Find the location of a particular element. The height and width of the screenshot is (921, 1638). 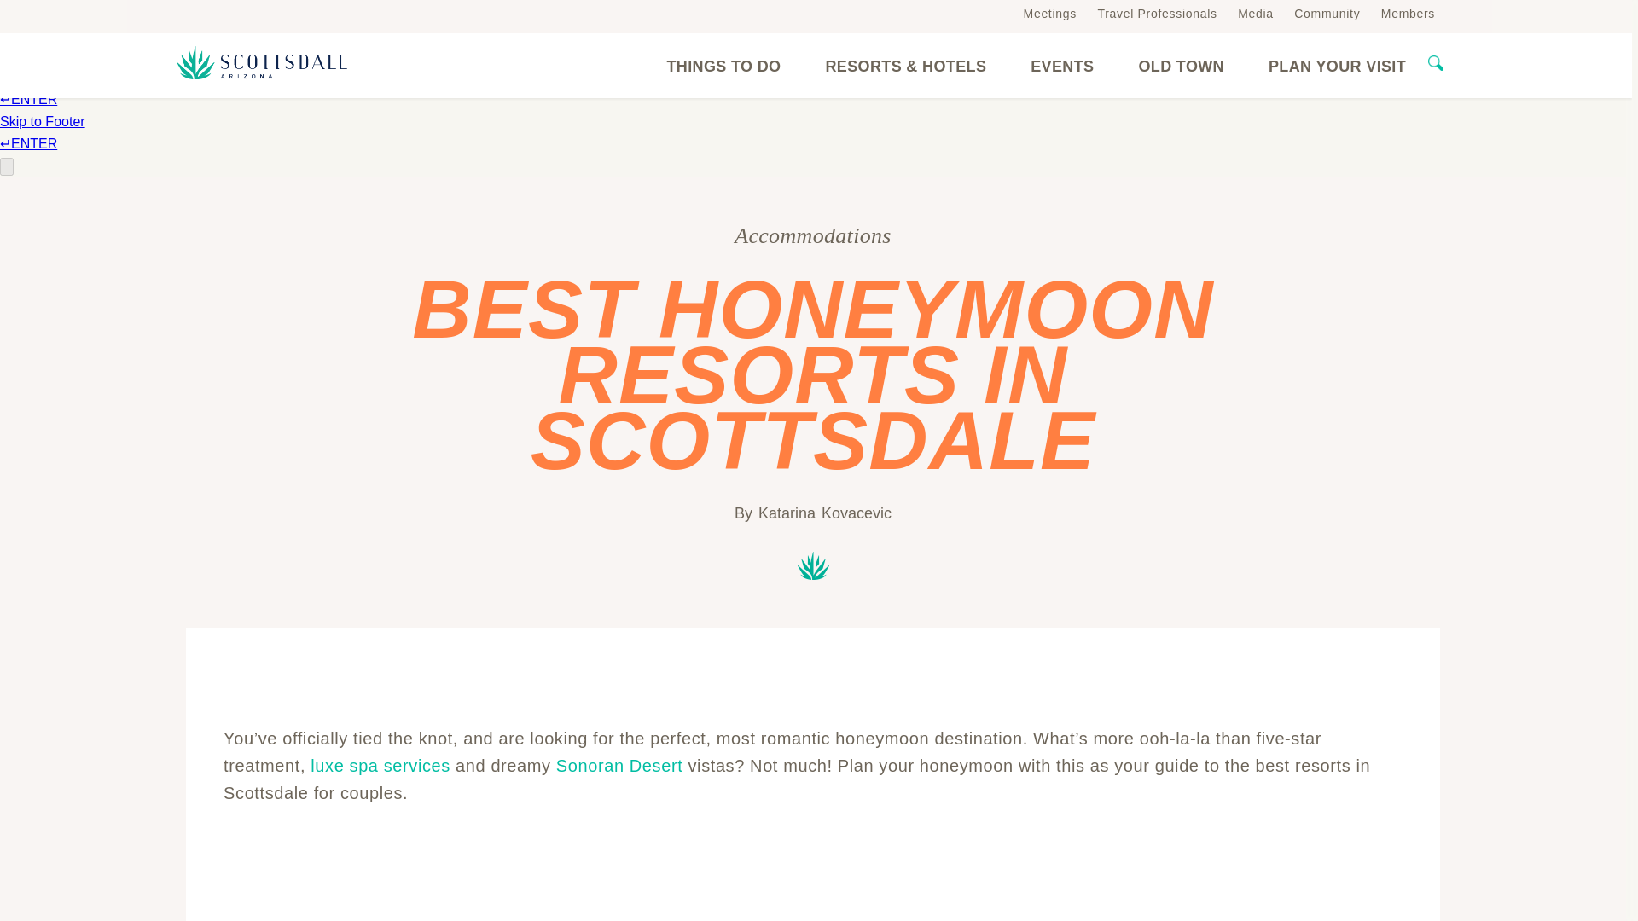

Travel Professionals is located at coordinates (1157, 13).